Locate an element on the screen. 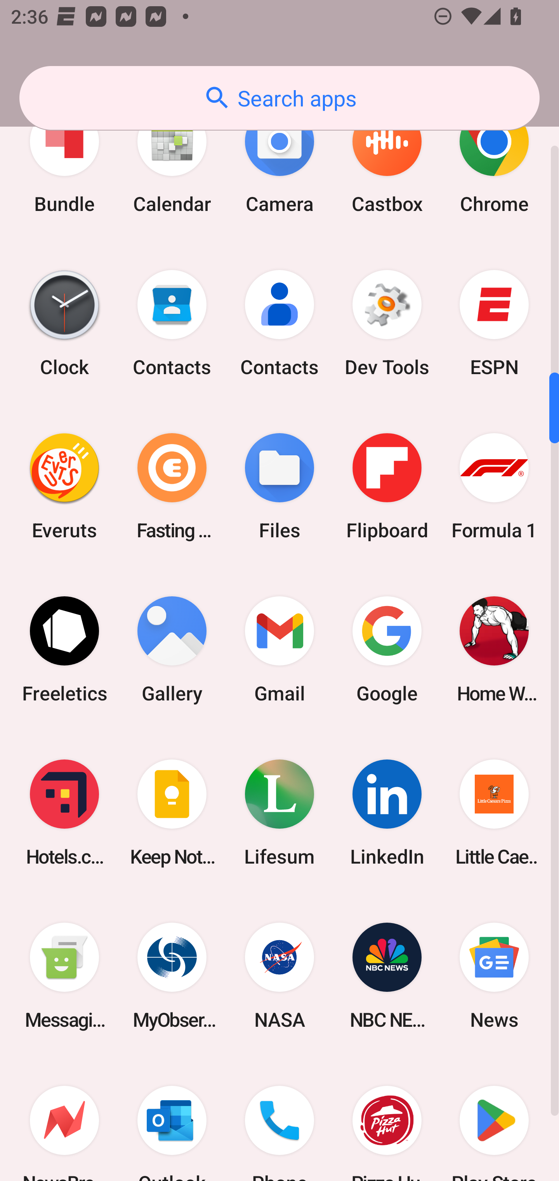 The image size is (559, 1181). Contacts is located at coordinates (279, 323).